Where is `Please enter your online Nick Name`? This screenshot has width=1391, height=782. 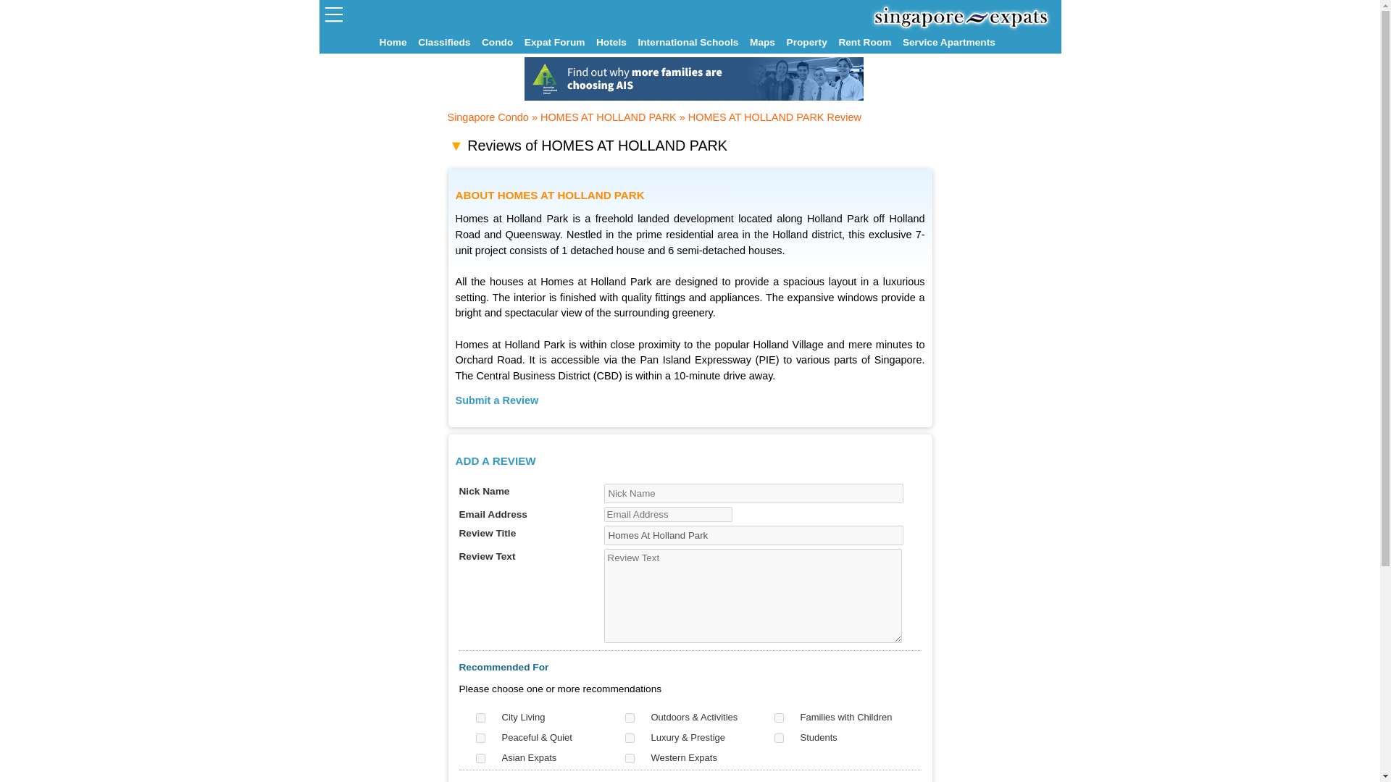 Please enter your online Nick Name is located at coordinates (753, 494).